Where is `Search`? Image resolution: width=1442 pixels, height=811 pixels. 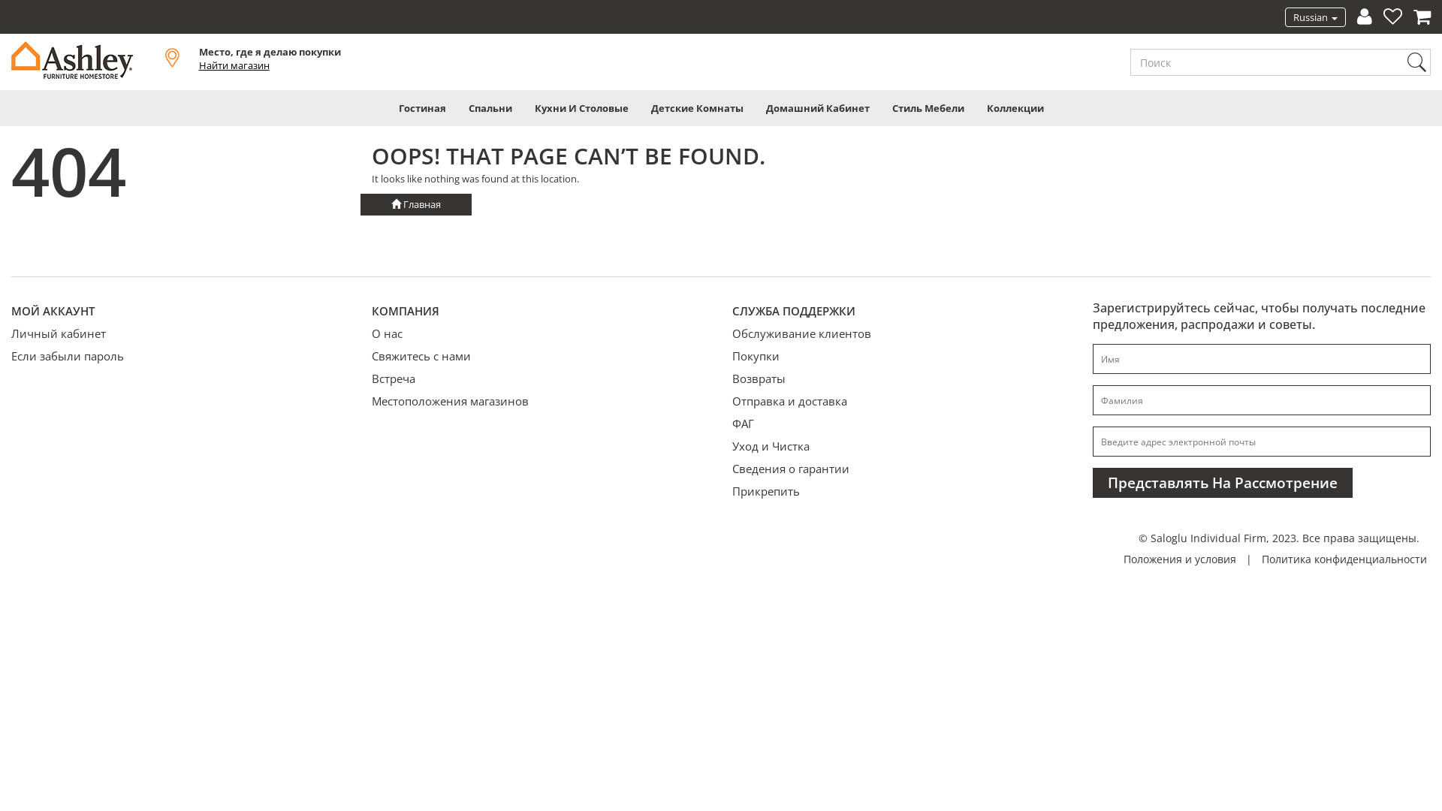 Search is located at coordinates (1416, 62).